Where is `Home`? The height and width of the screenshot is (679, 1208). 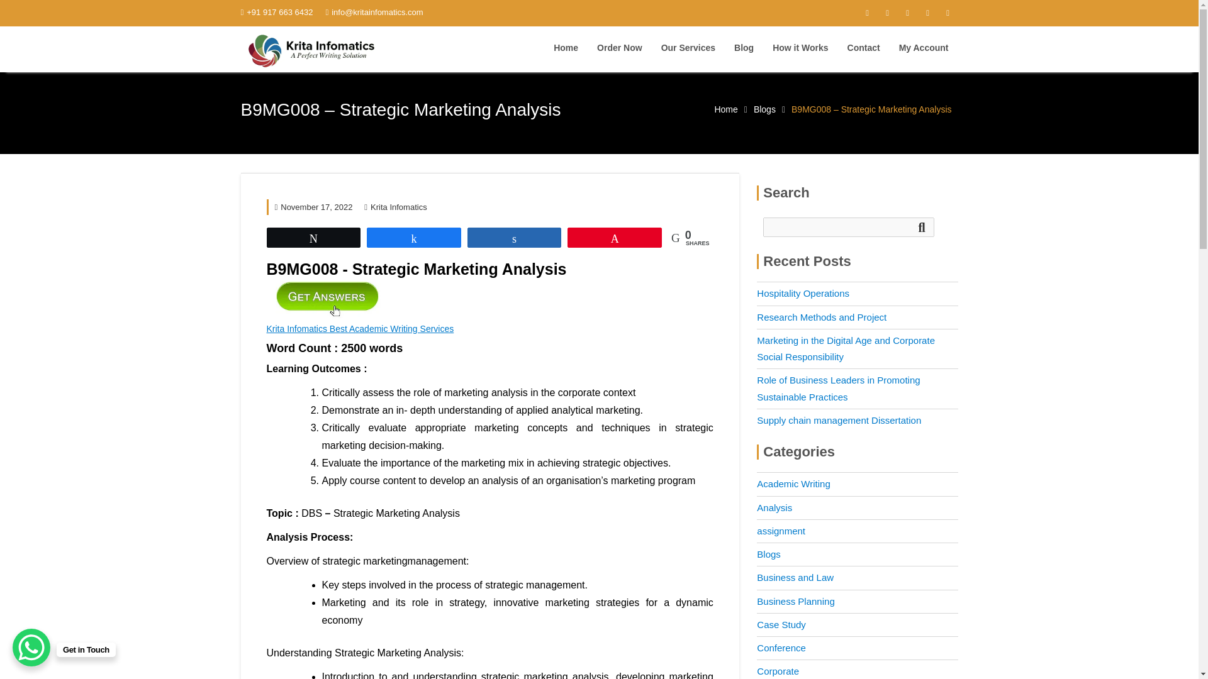 Home is located at coordinates (725, 109).